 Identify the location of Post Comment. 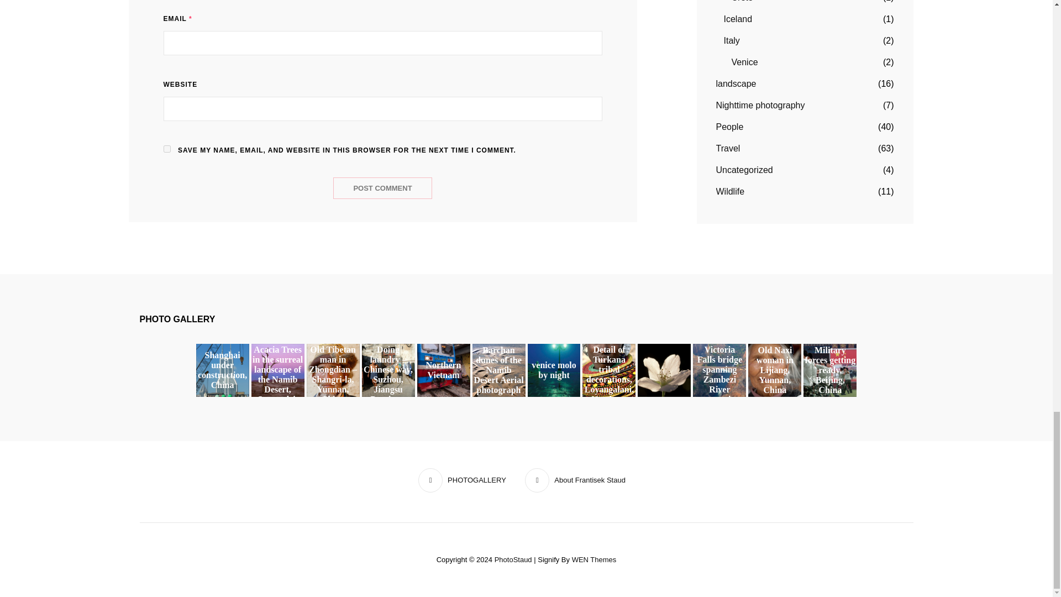
(382, 188).